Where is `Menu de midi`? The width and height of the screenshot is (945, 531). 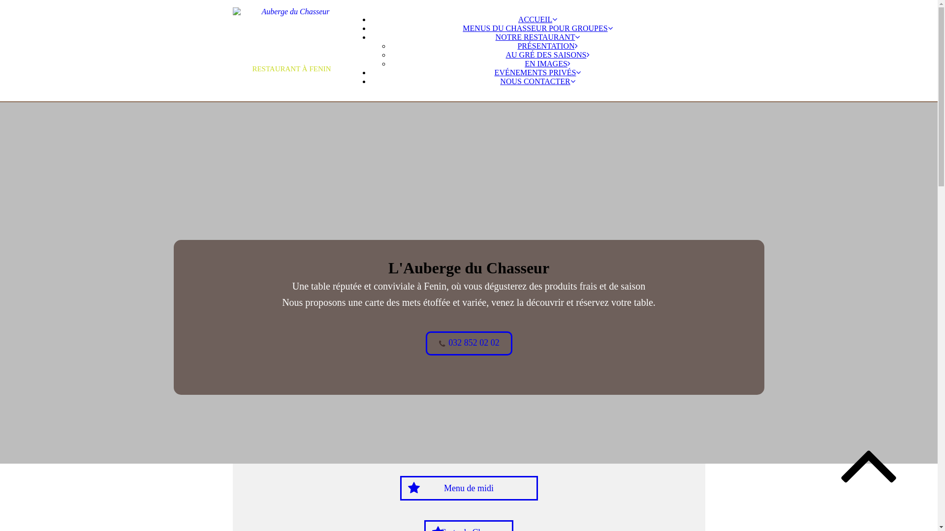 Menu de midi is located at coordinates (469, 488).